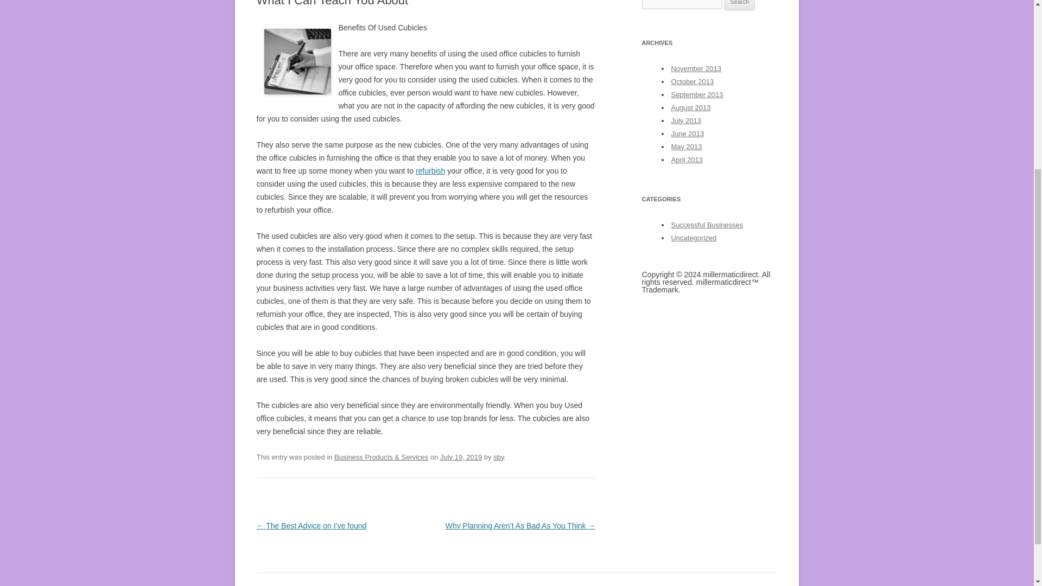 The width and height of the screenshot is (1042, 586). Describe the element at coordinates (460, 457) in the screenshot. I see `July 19, 2019` at that location.